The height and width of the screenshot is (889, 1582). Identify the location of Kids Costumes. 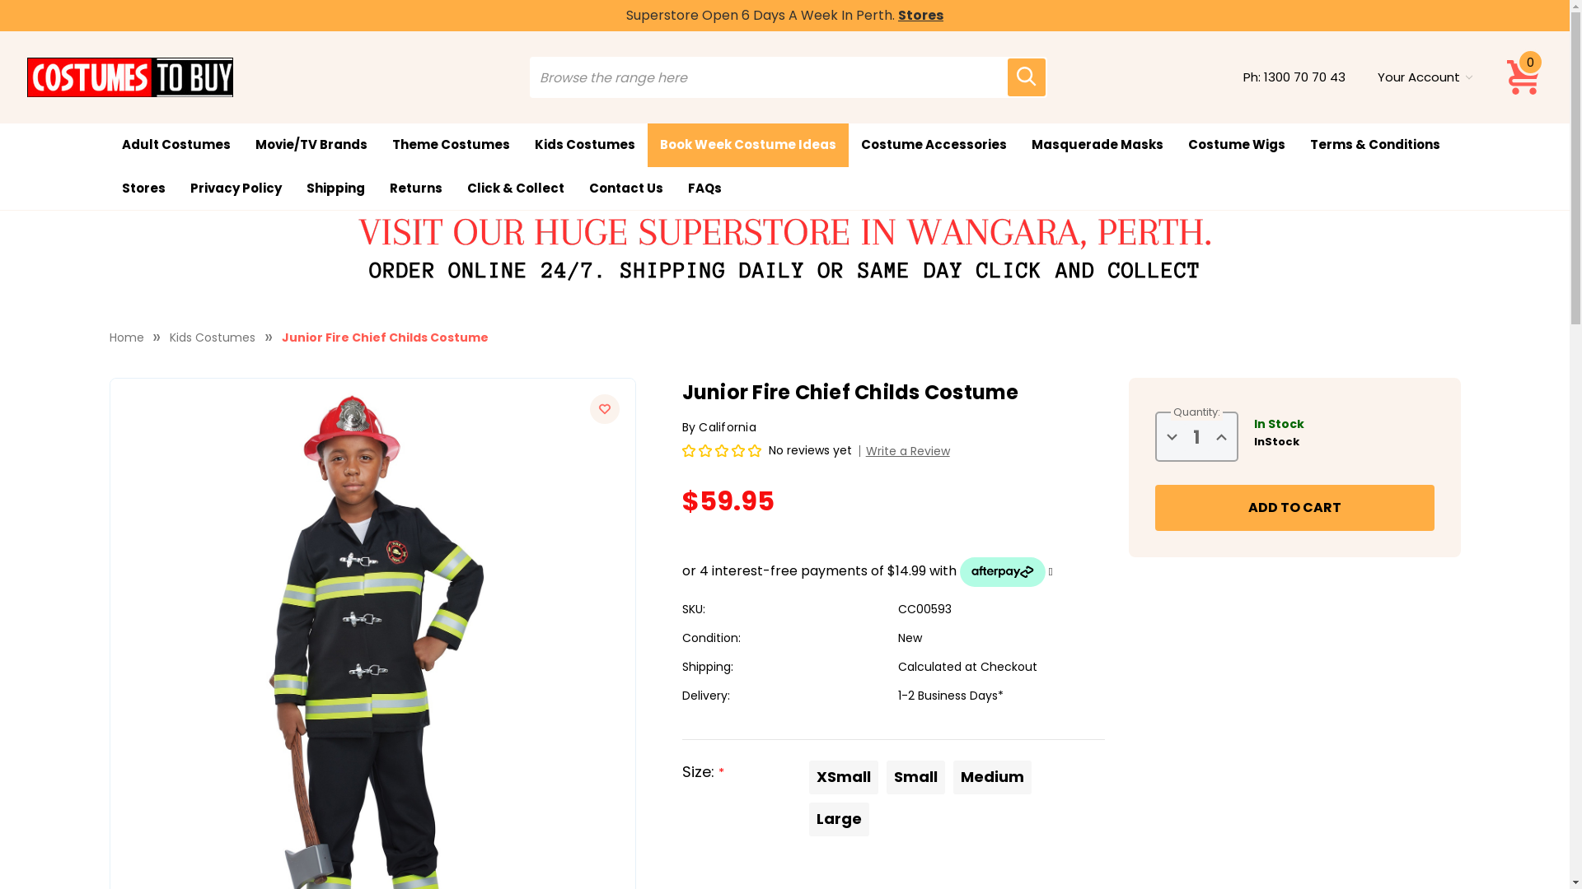
(585, 145).